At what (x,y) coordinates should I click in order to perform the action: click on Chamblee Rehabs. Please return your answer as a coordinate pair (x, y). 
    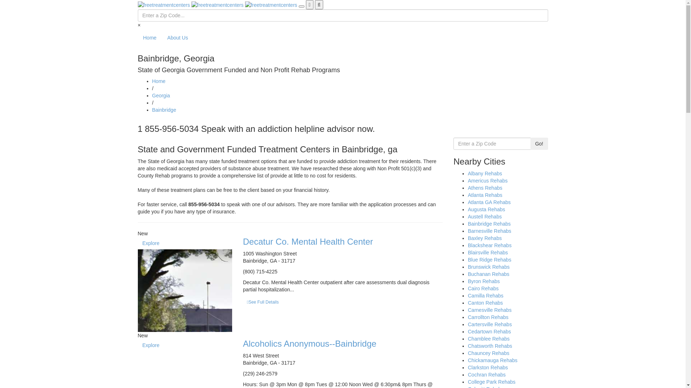
    Looking at the image, I should click on (489, 339).